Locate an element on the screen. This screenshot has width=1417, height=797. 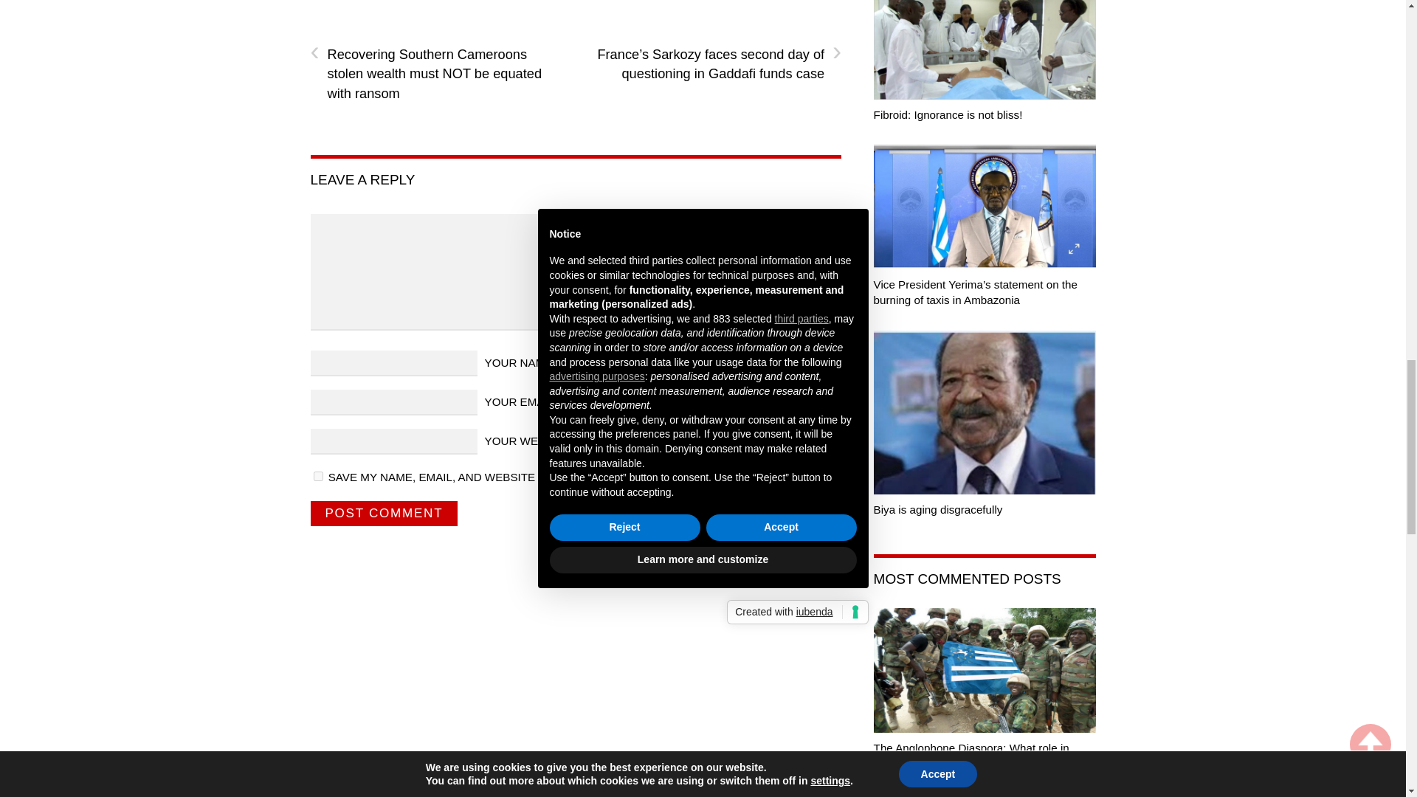
yes is located at coordinates (317, 477).